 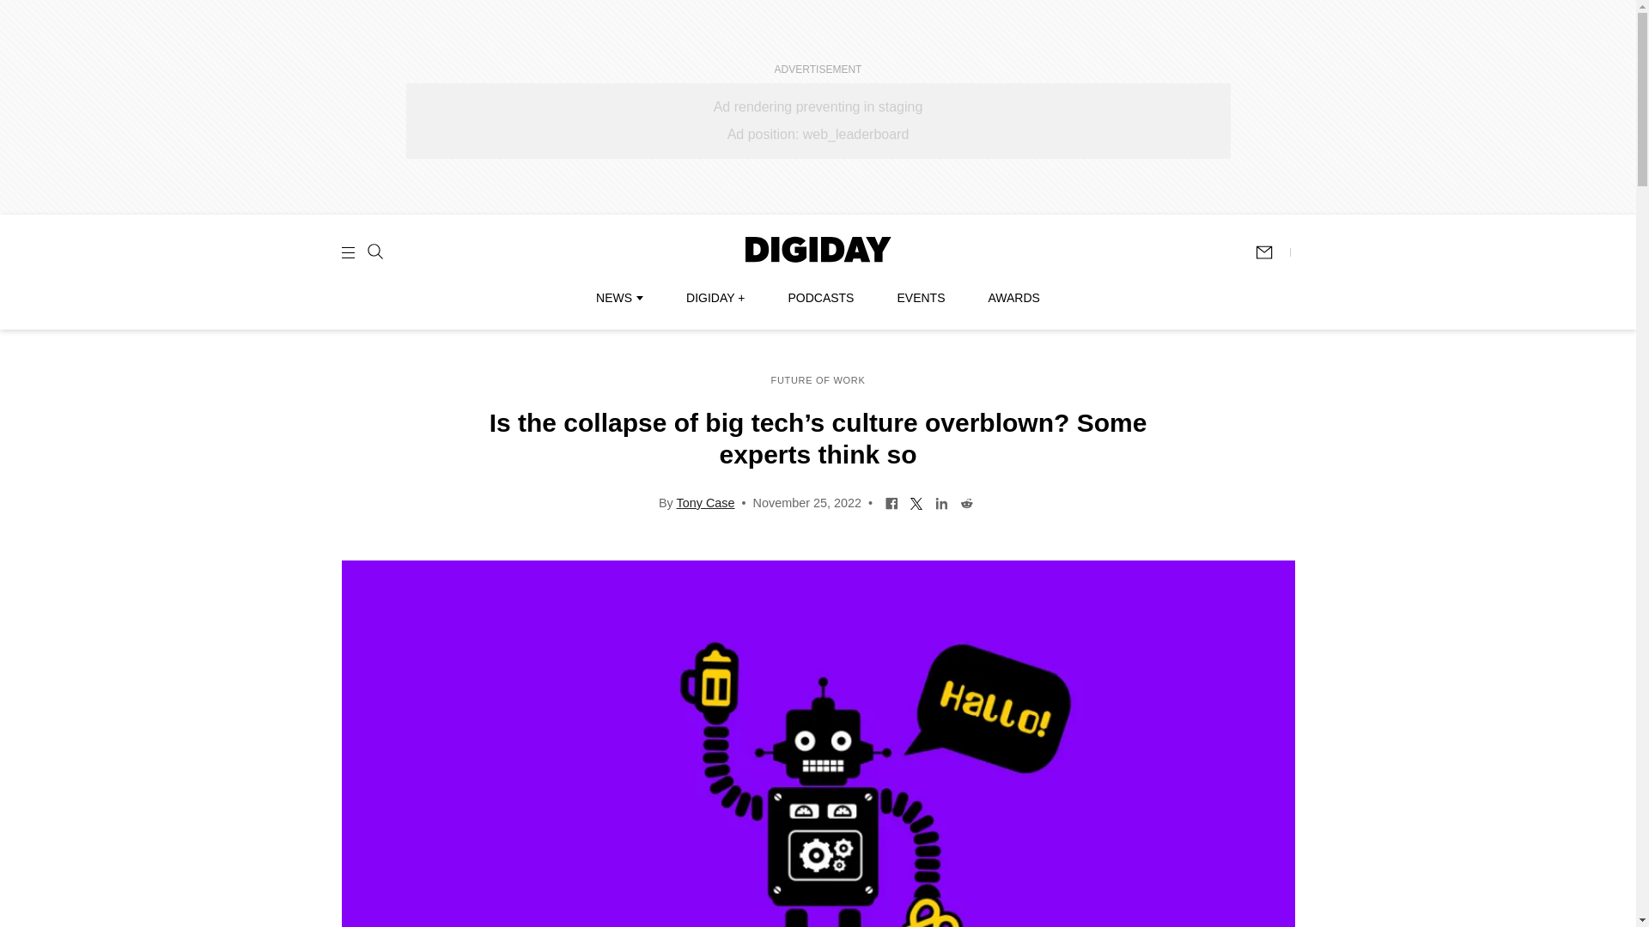 I want to click on Share on Twitter, so click(x=916, y=501).